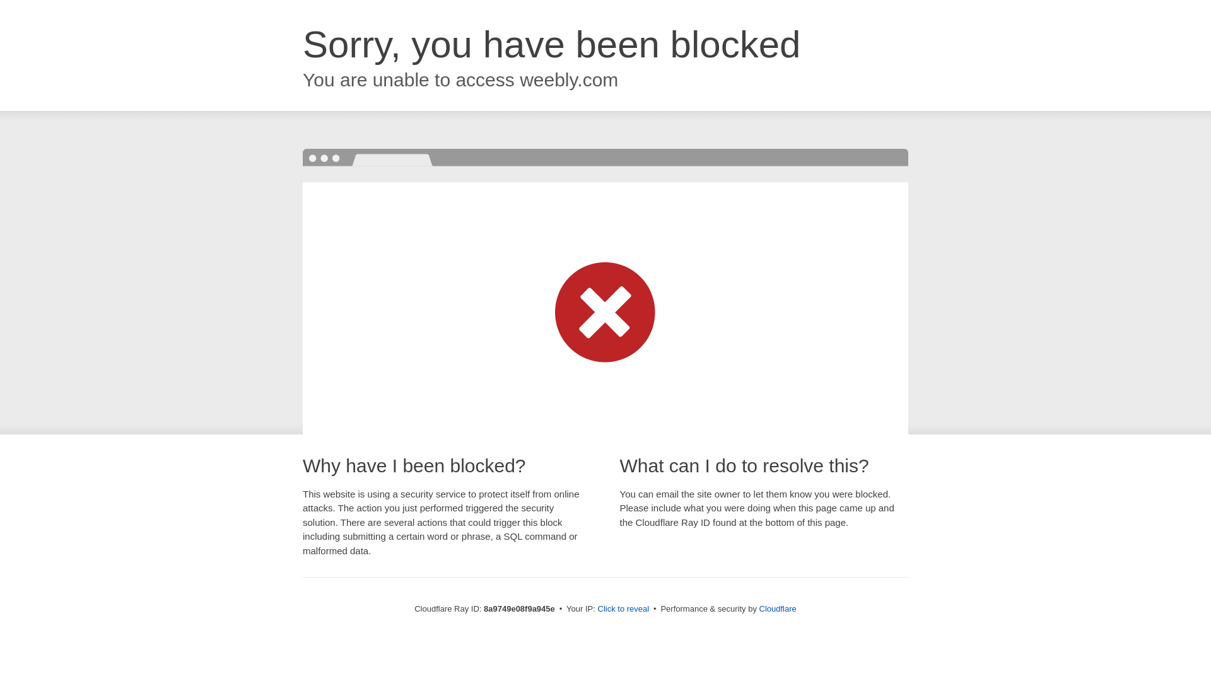 The height and width of the screenshot is (681, 1211). What do you see at coordinates (623, 609) in the screenshot?
I see `Click to reveal` at bounding box center [623, 609].